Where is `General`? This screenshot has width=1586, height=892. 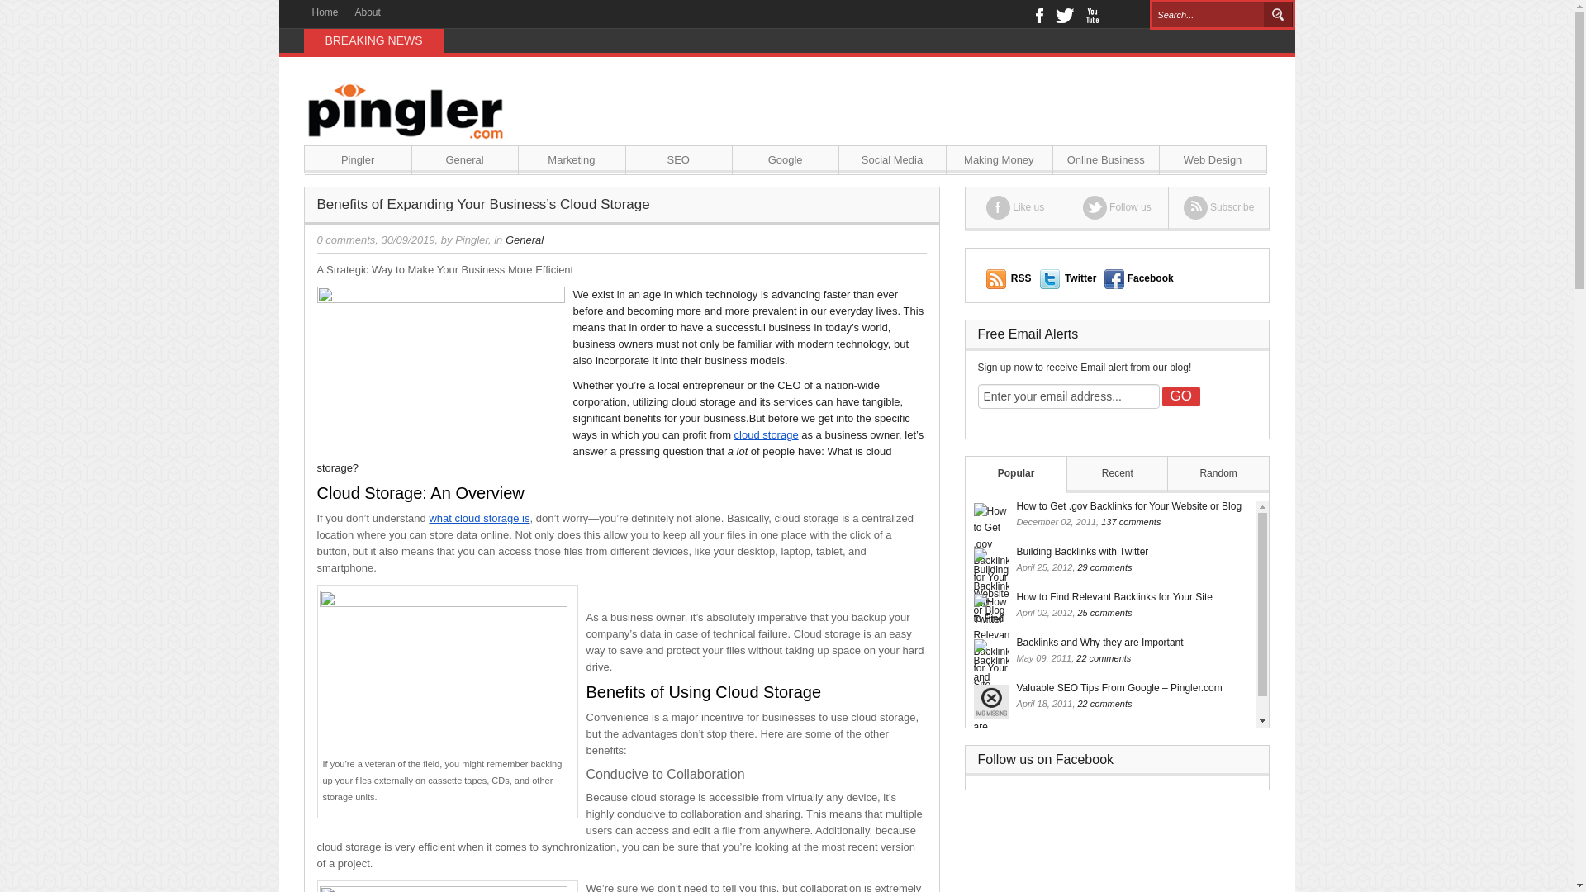
General is located at coordinates (464, 160).